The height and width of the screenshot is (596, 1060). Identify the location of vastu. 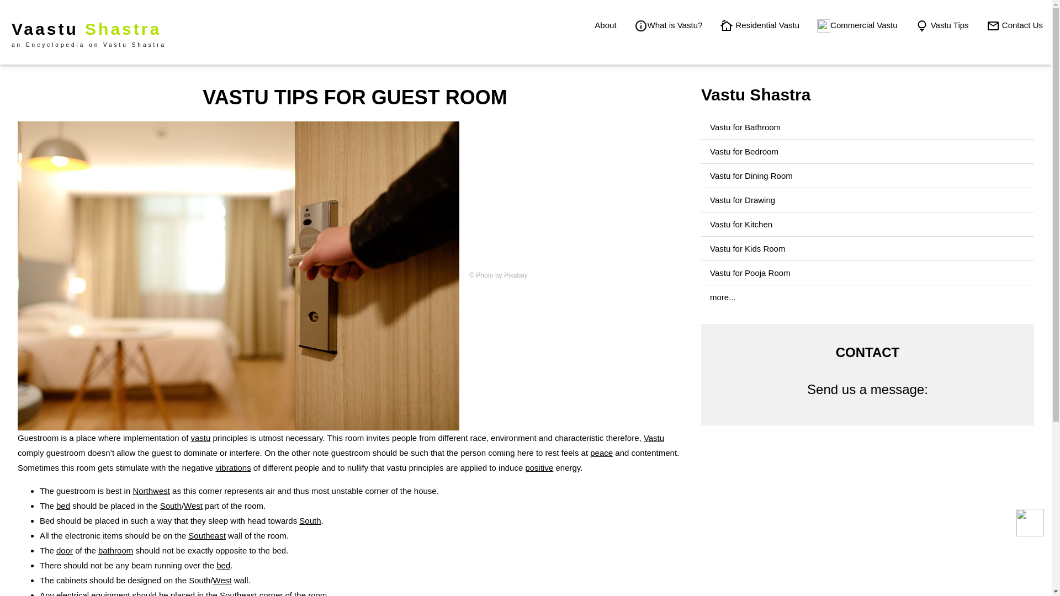
(200, 438).